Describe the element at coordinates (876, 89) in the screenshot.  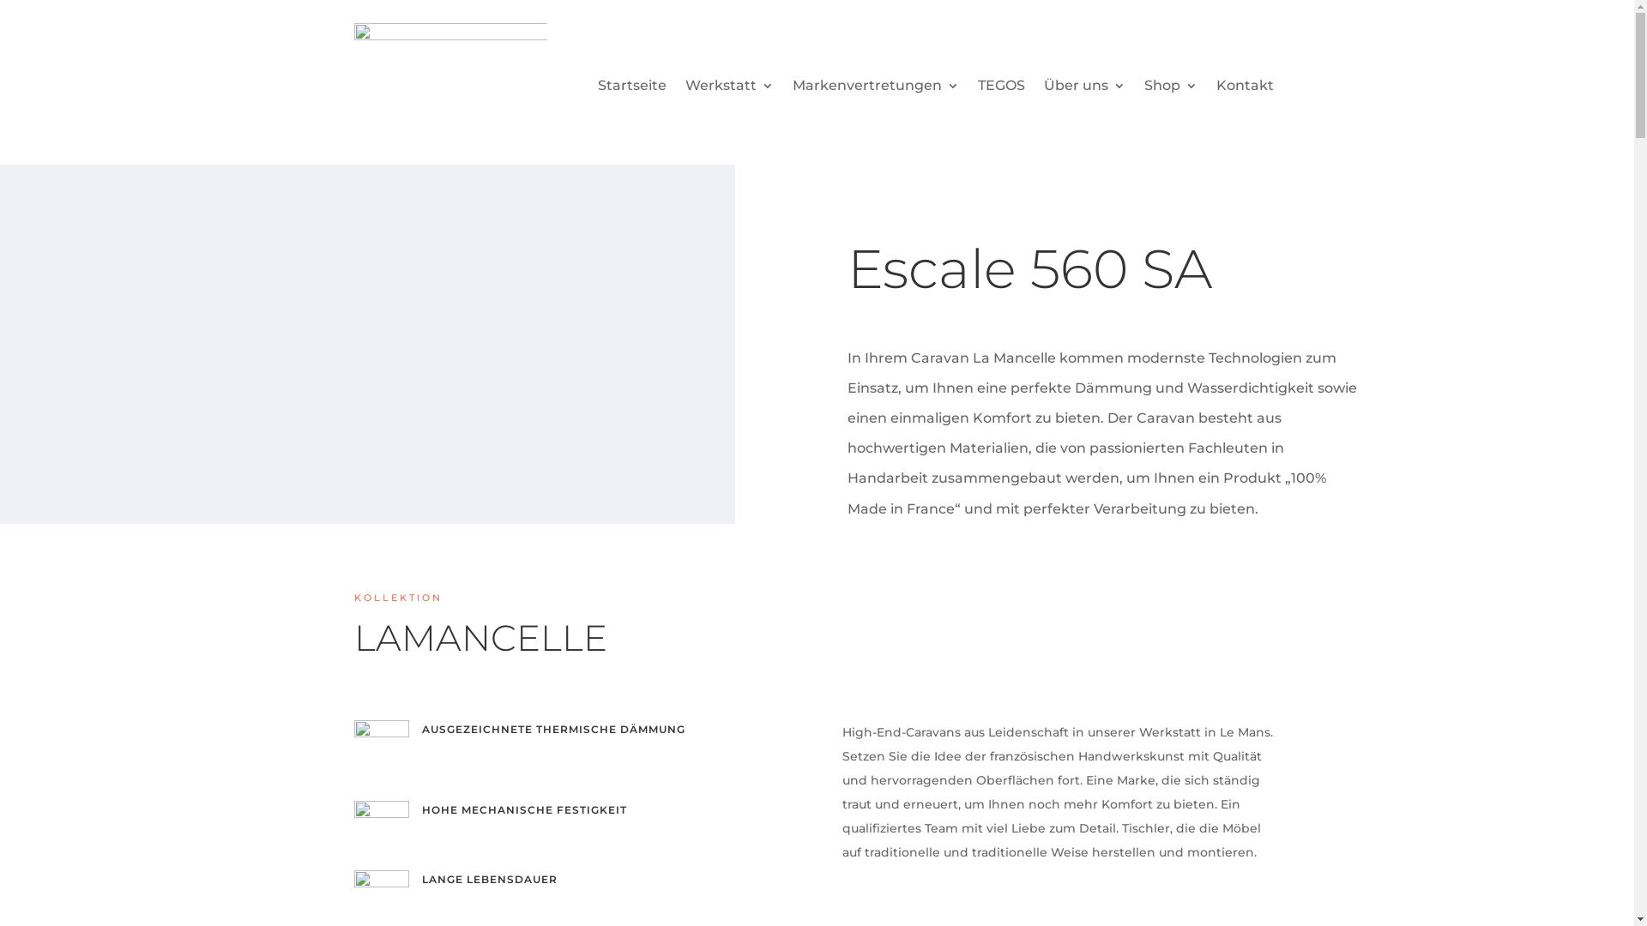
I see `Markenvertretungen` at that location.